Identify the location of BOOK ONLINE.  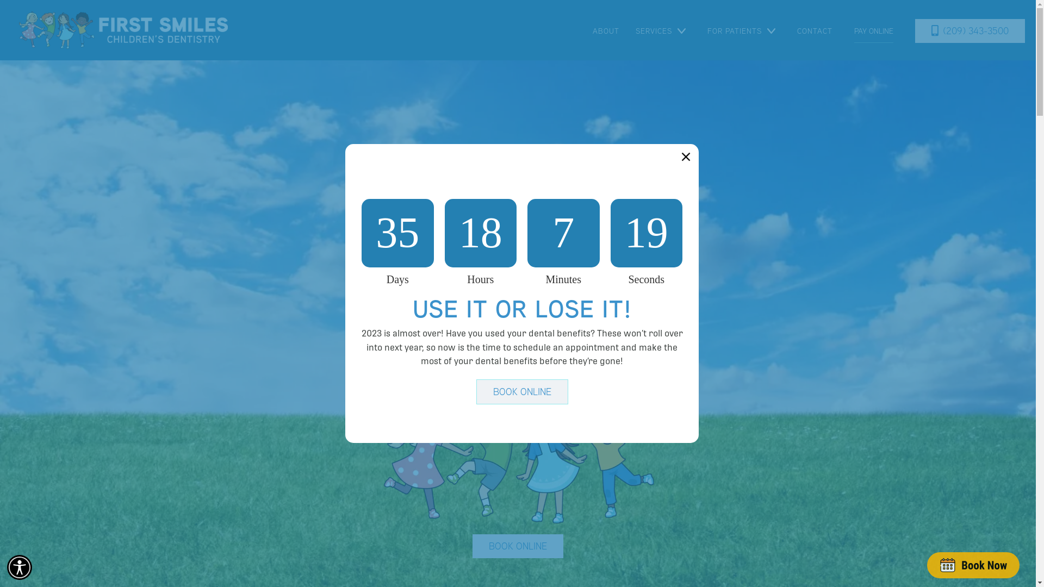
(518, 546).